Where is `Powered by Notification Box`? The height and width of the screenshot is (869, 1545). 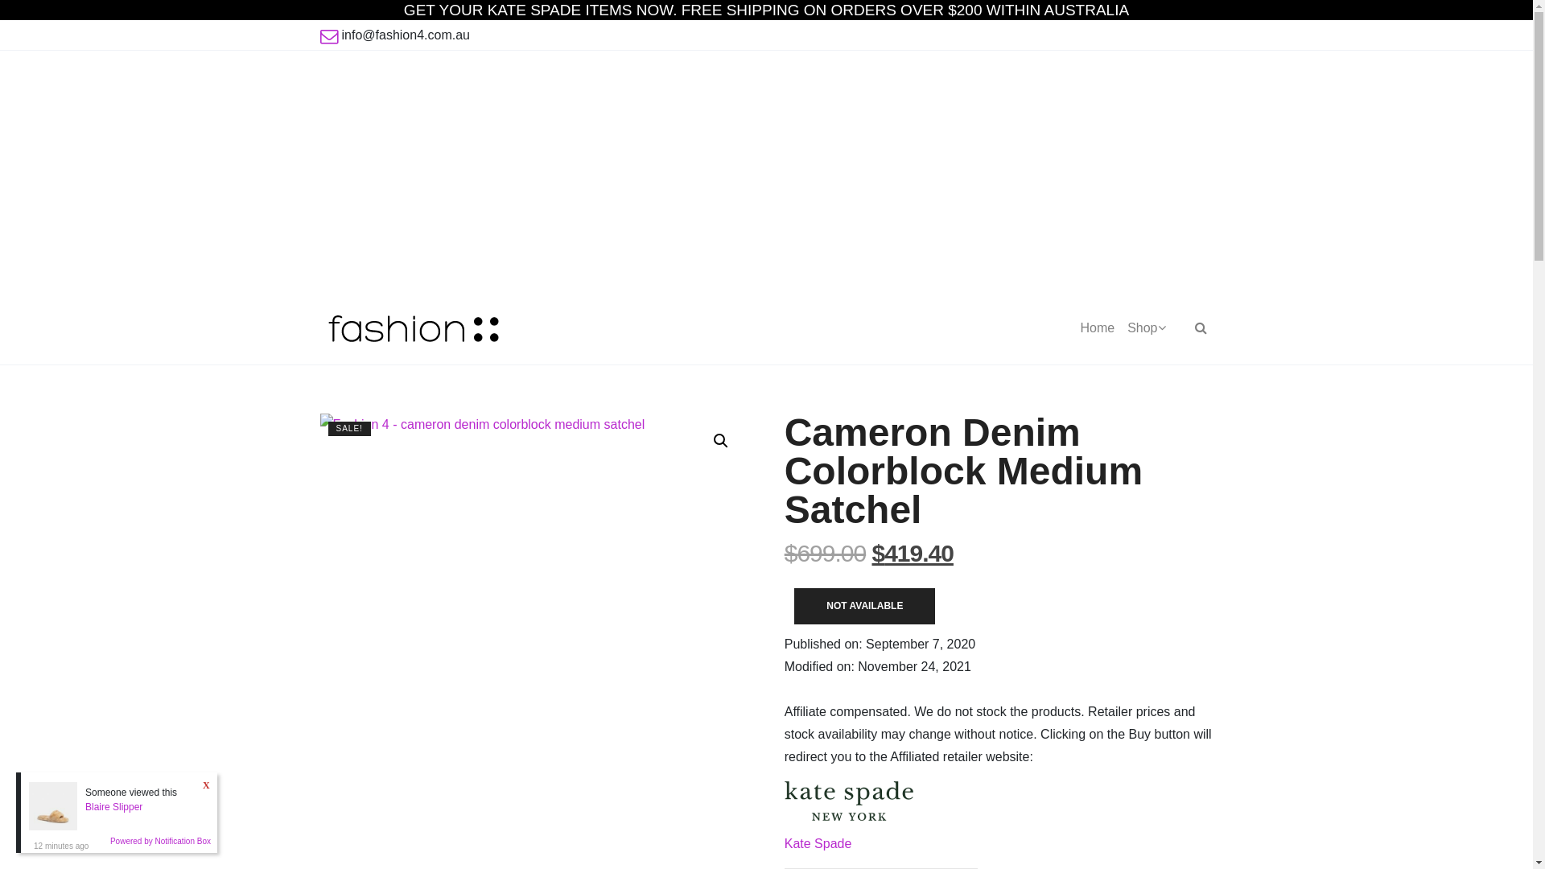
Powered by Notification Box is located at coordinates (161, 842).